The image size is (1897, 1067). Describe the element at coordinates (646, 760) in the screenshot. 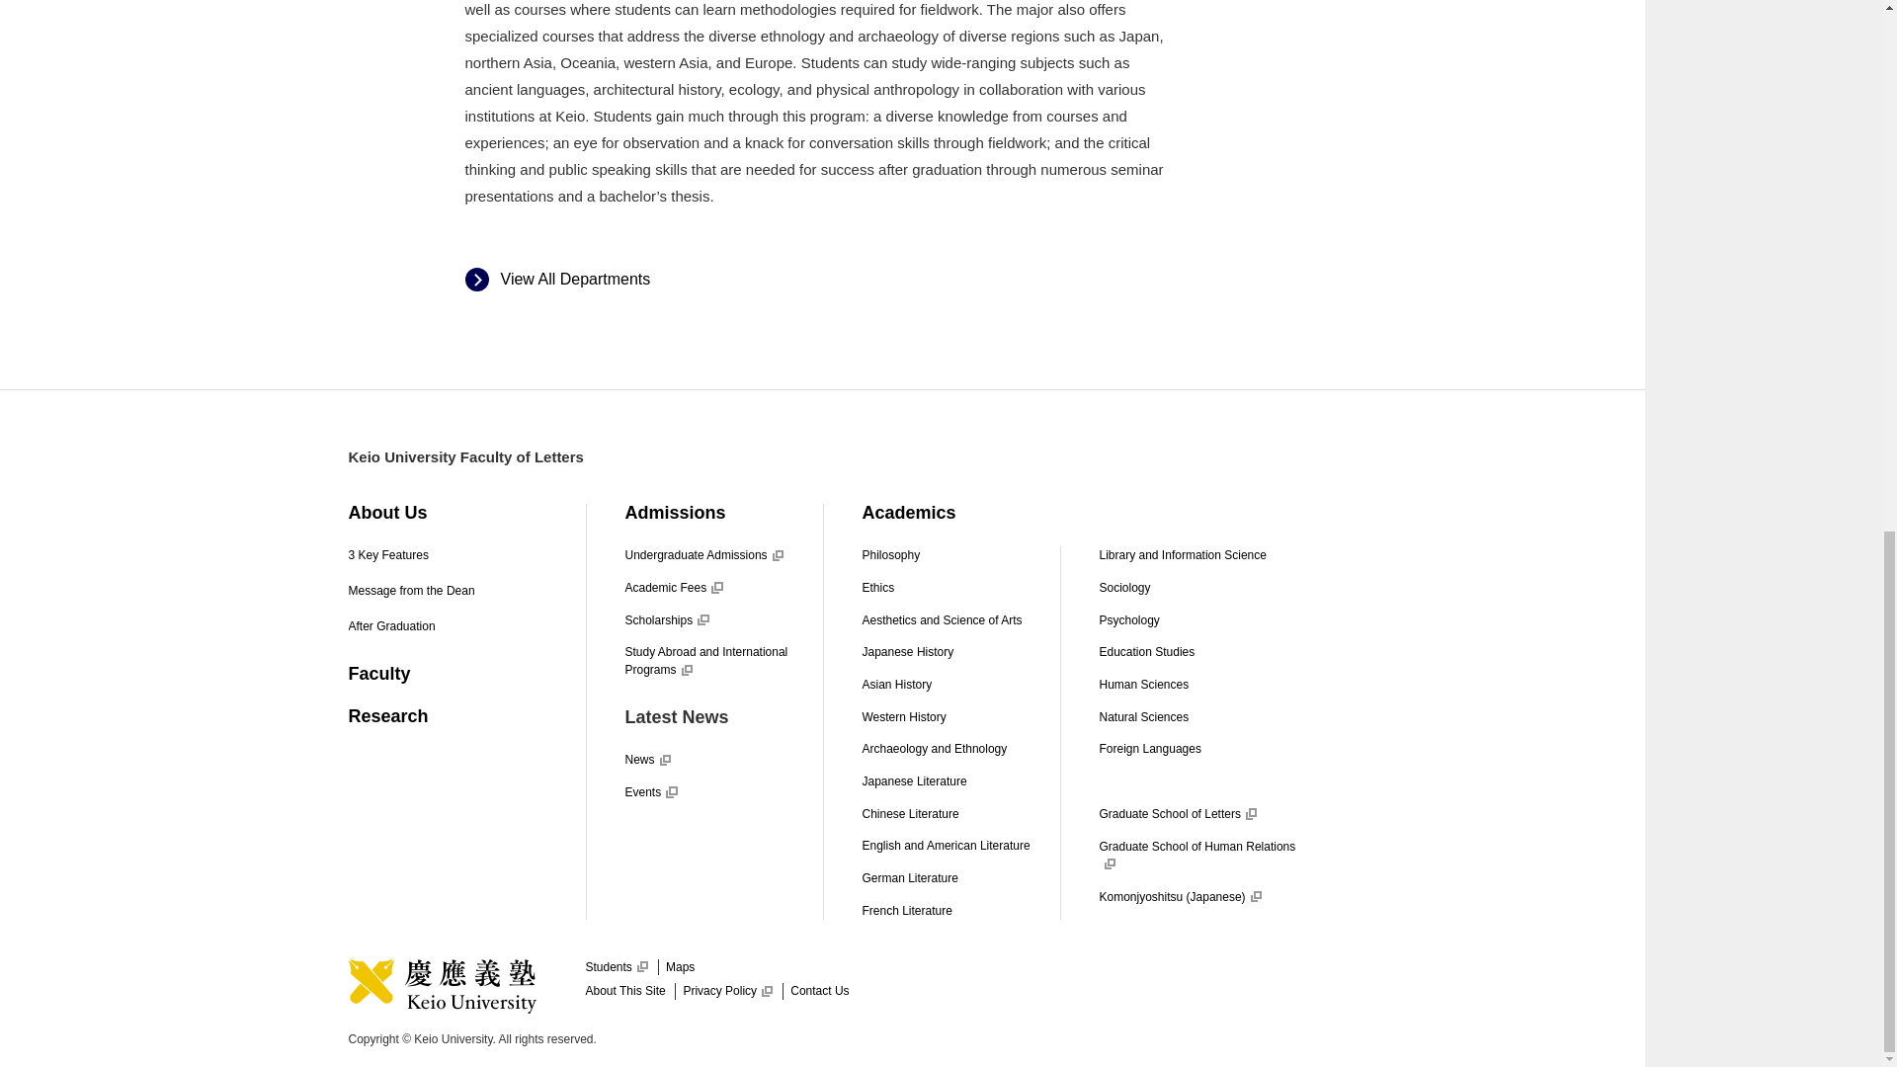

I see `News` at that location.